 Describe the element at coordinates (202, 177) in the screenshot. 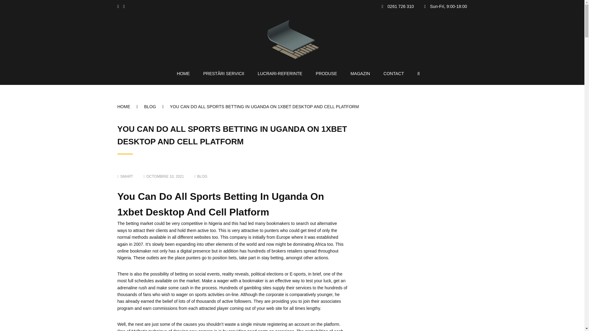

I see `BLOG` at that location.